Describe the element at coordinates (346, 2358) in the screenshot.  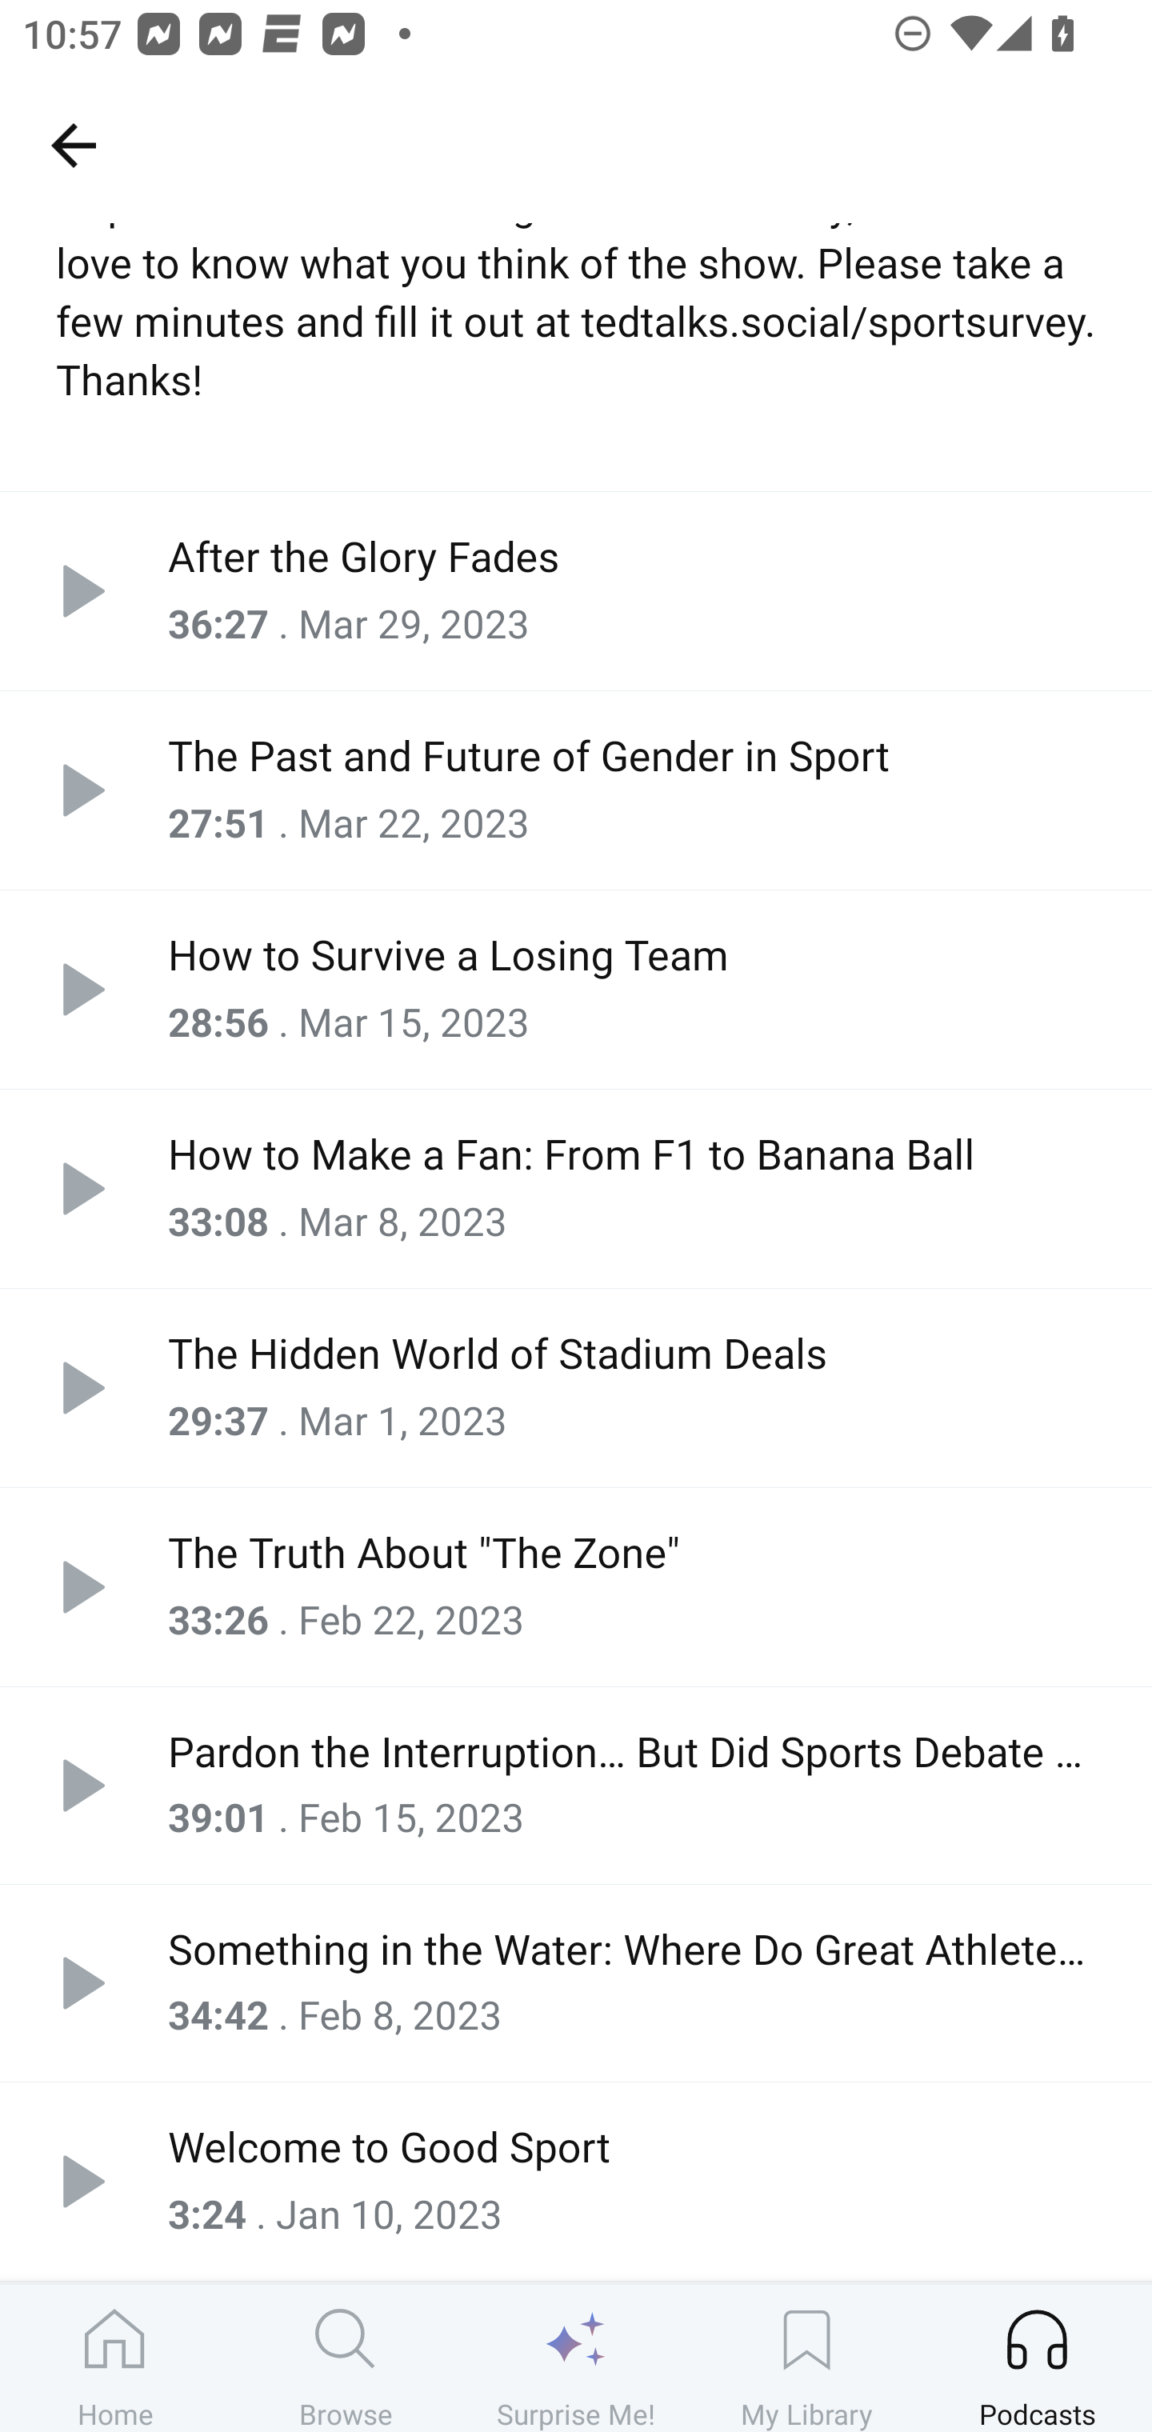
I see `Browse` at that location.